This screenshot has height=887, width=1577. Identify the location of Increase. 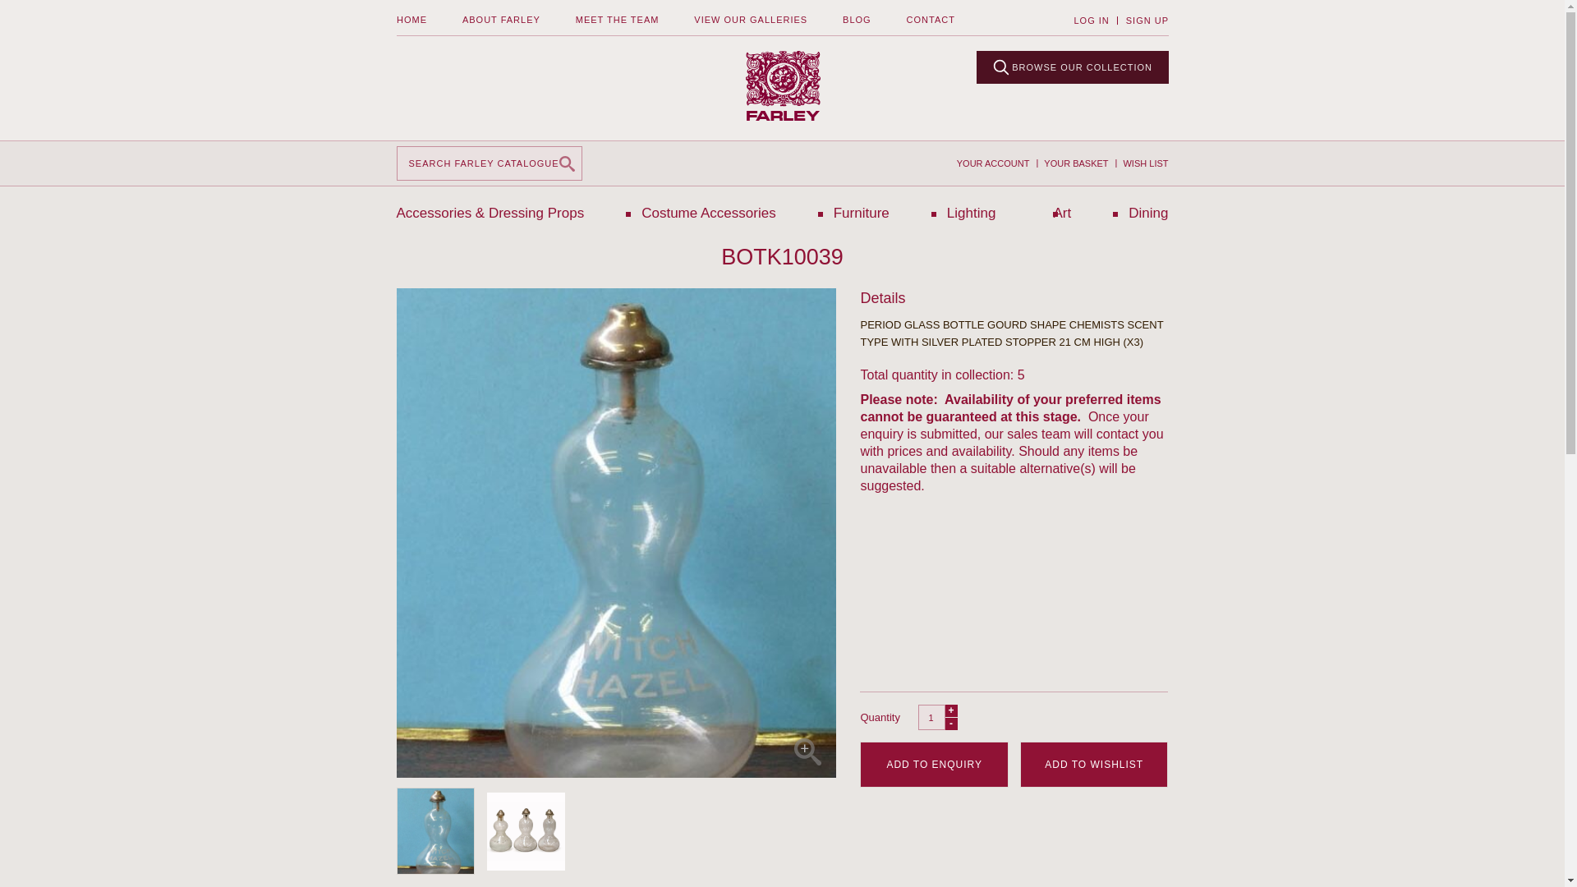
(951, 723).